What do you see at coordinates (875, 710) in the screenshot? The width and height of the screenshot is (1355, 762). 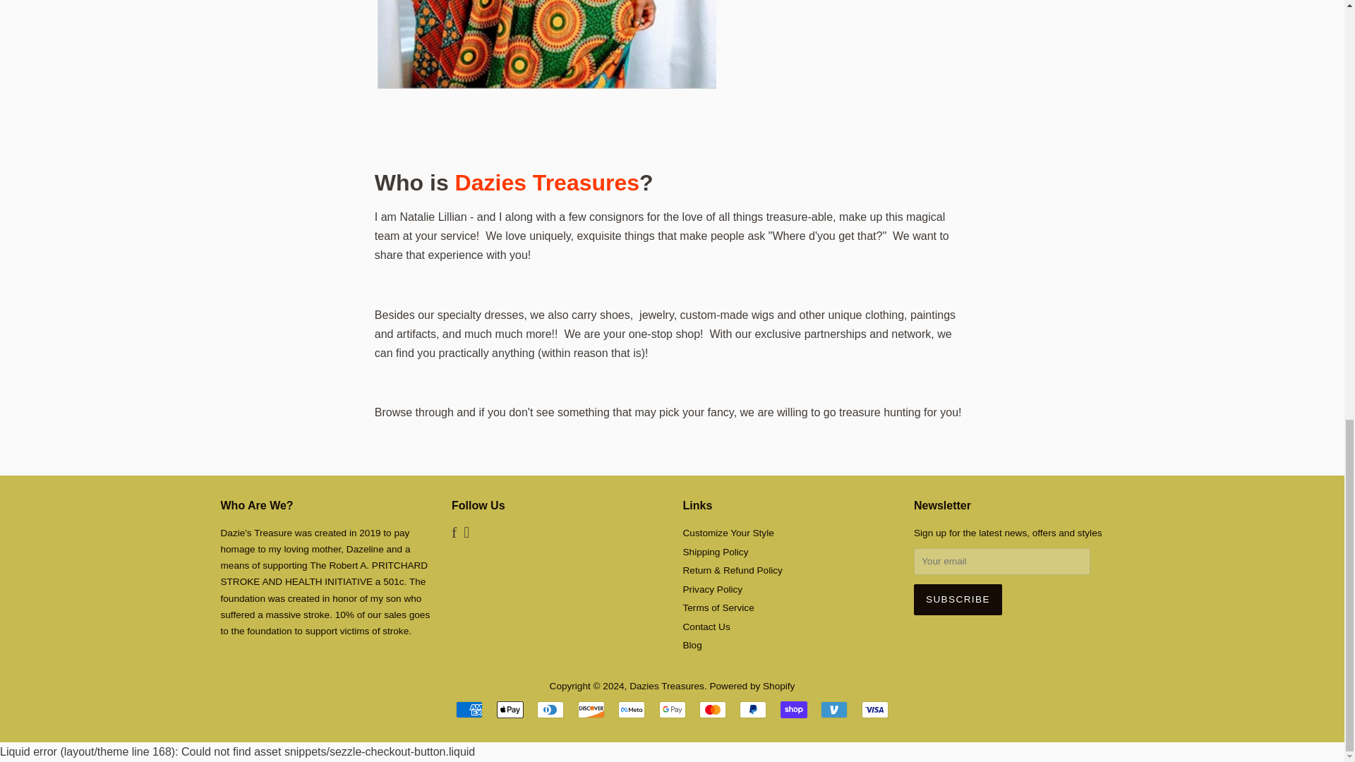 I see `Visa` at bounding box center [875, 710].